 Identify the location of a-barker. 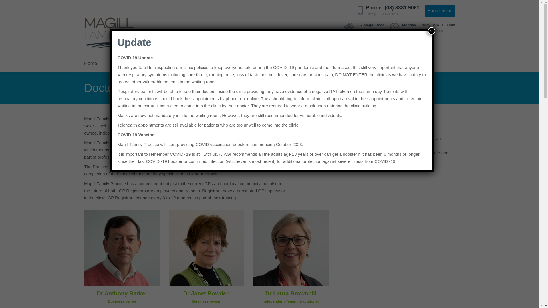
(122, 248).